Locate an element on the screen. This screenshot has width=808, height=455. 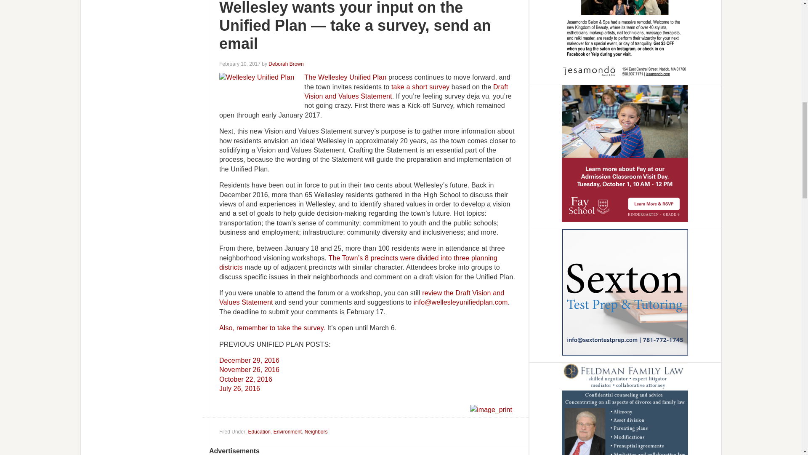
Print Content is located at coordinates (491, 409).